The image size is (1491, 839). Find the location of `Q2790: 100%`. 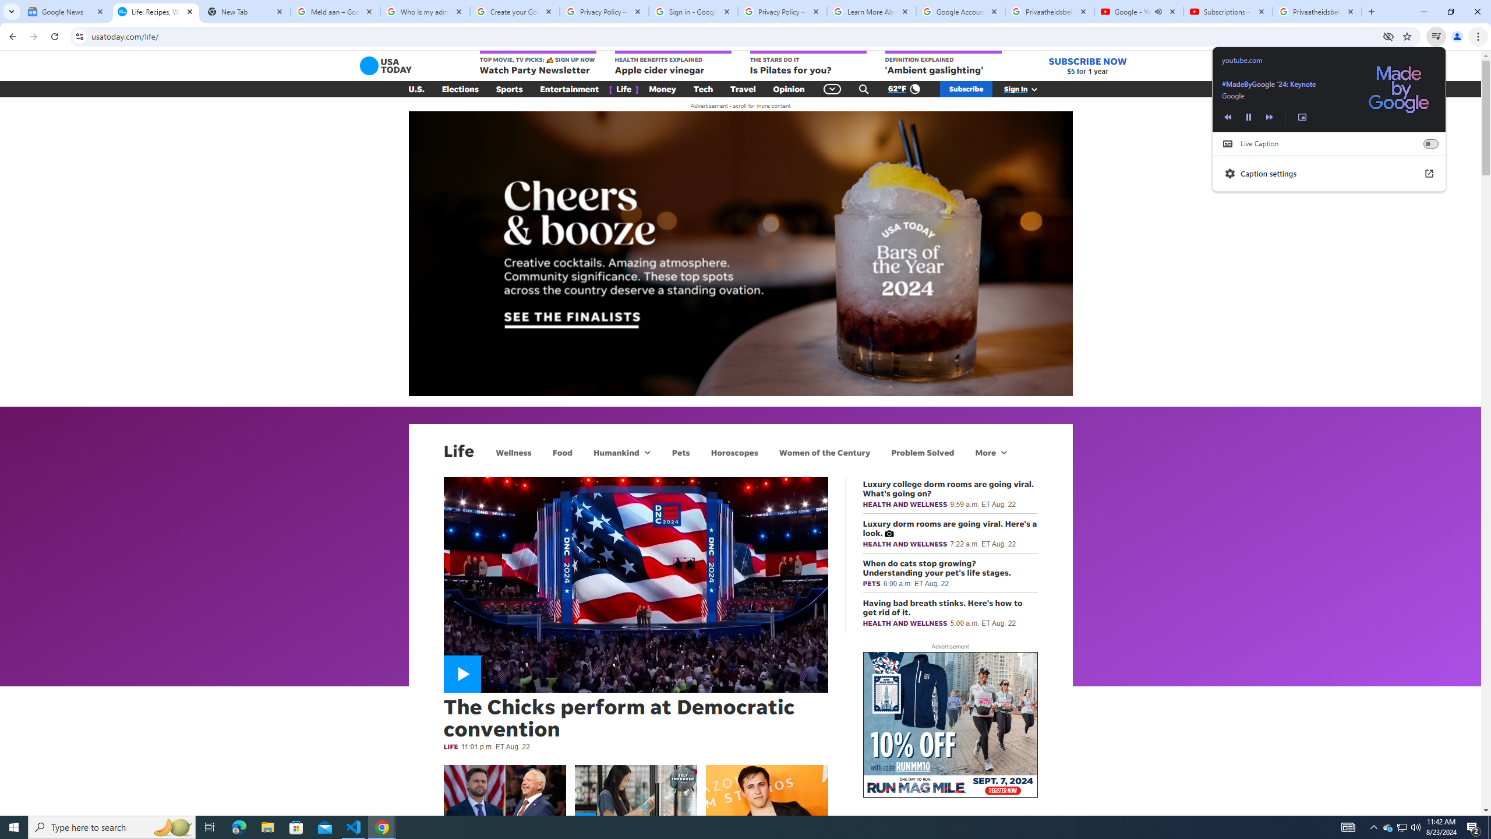

Q2790: 100% is located at coordinates (1415, 827).